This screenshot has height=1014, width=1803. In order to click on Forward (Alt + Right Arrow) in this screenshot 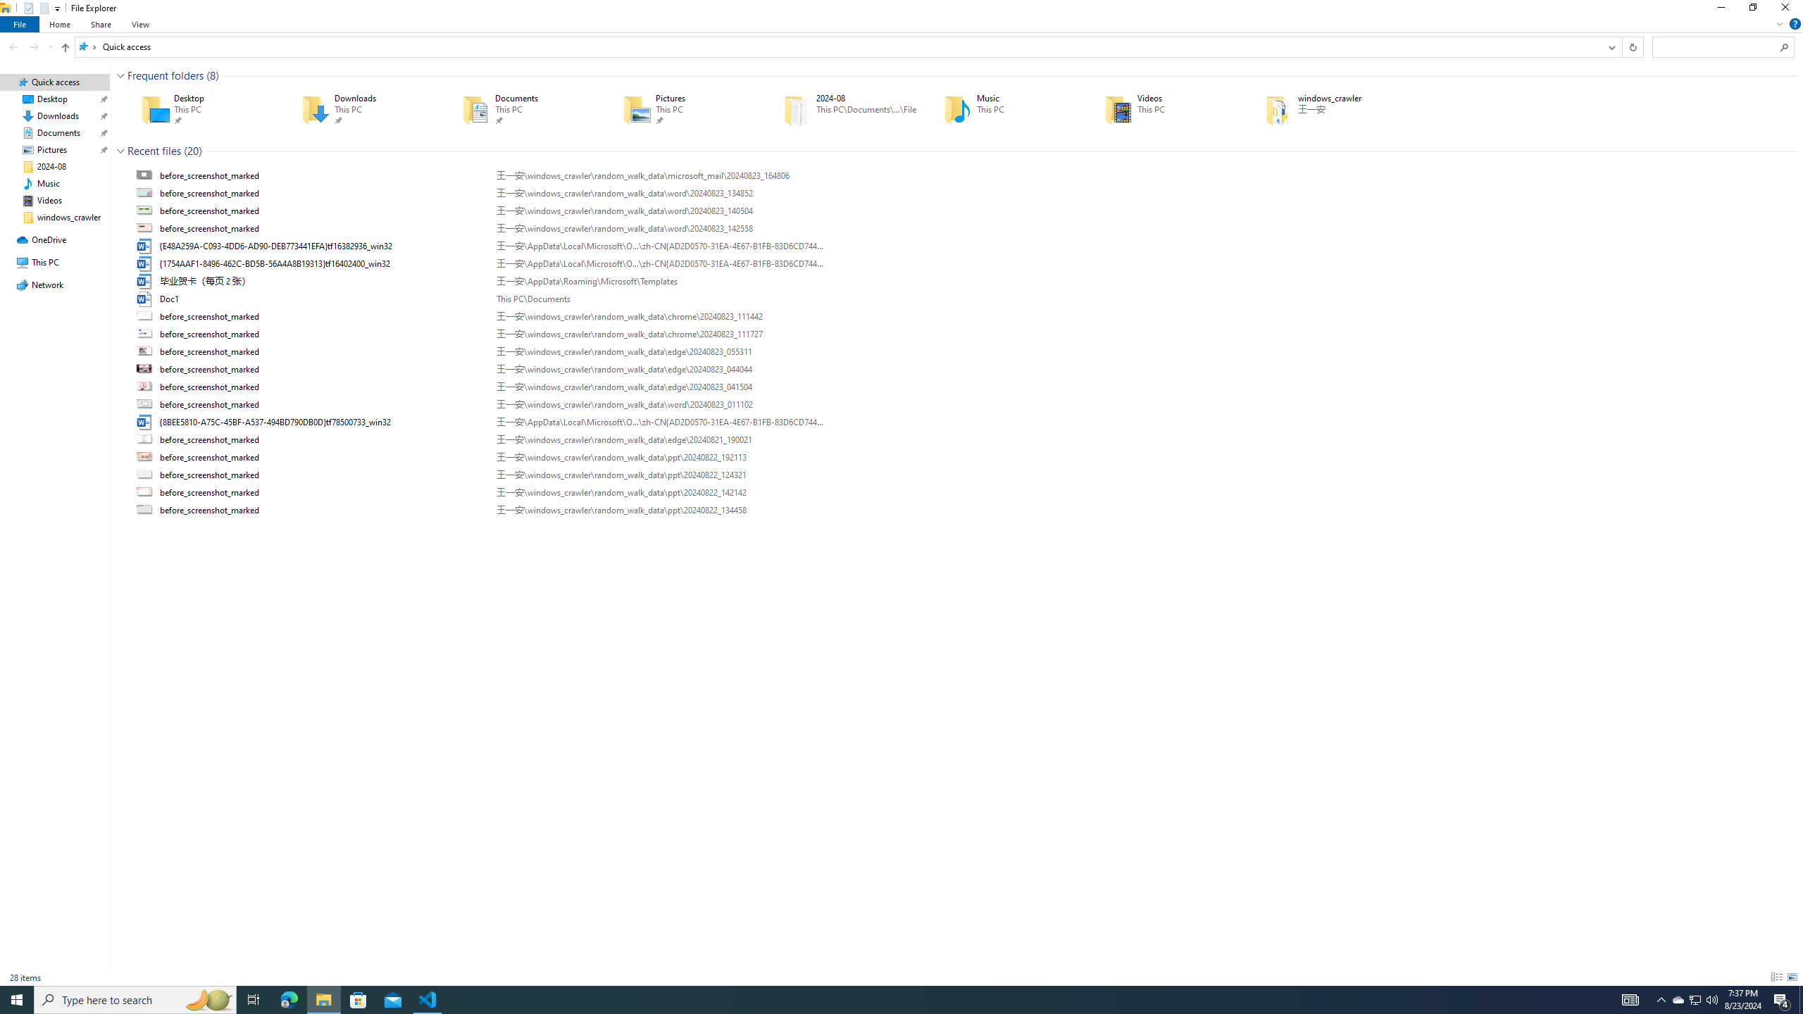, I will do `click(34, 46)`.